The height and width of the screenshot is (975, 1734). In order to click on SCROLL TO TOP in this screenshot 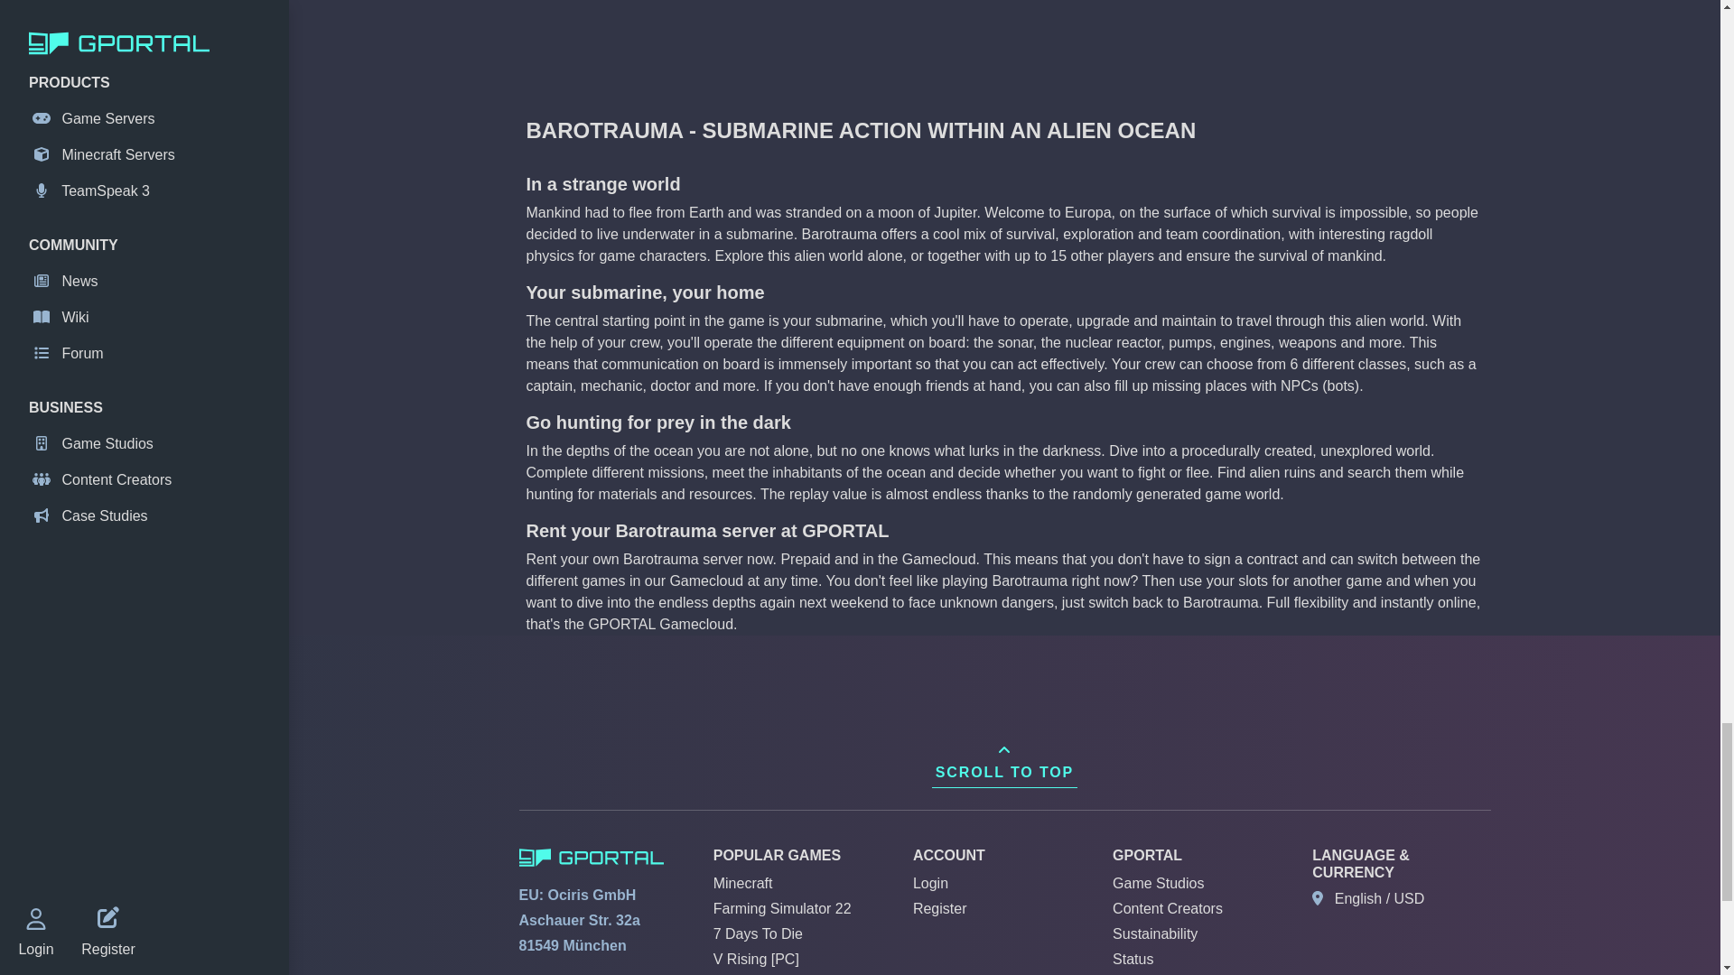, I will do `click(1004, 762)`.